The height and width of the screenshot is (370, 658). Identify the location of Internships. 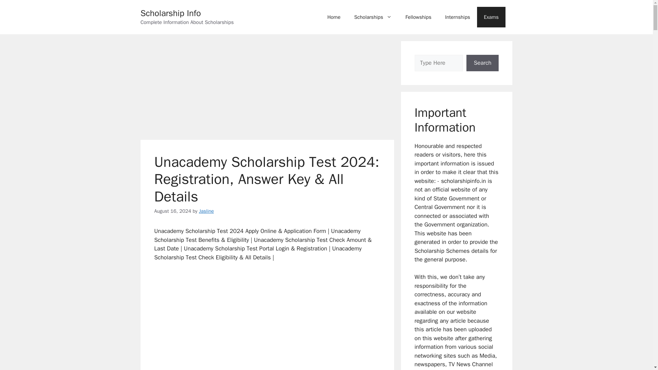
(458, 17).